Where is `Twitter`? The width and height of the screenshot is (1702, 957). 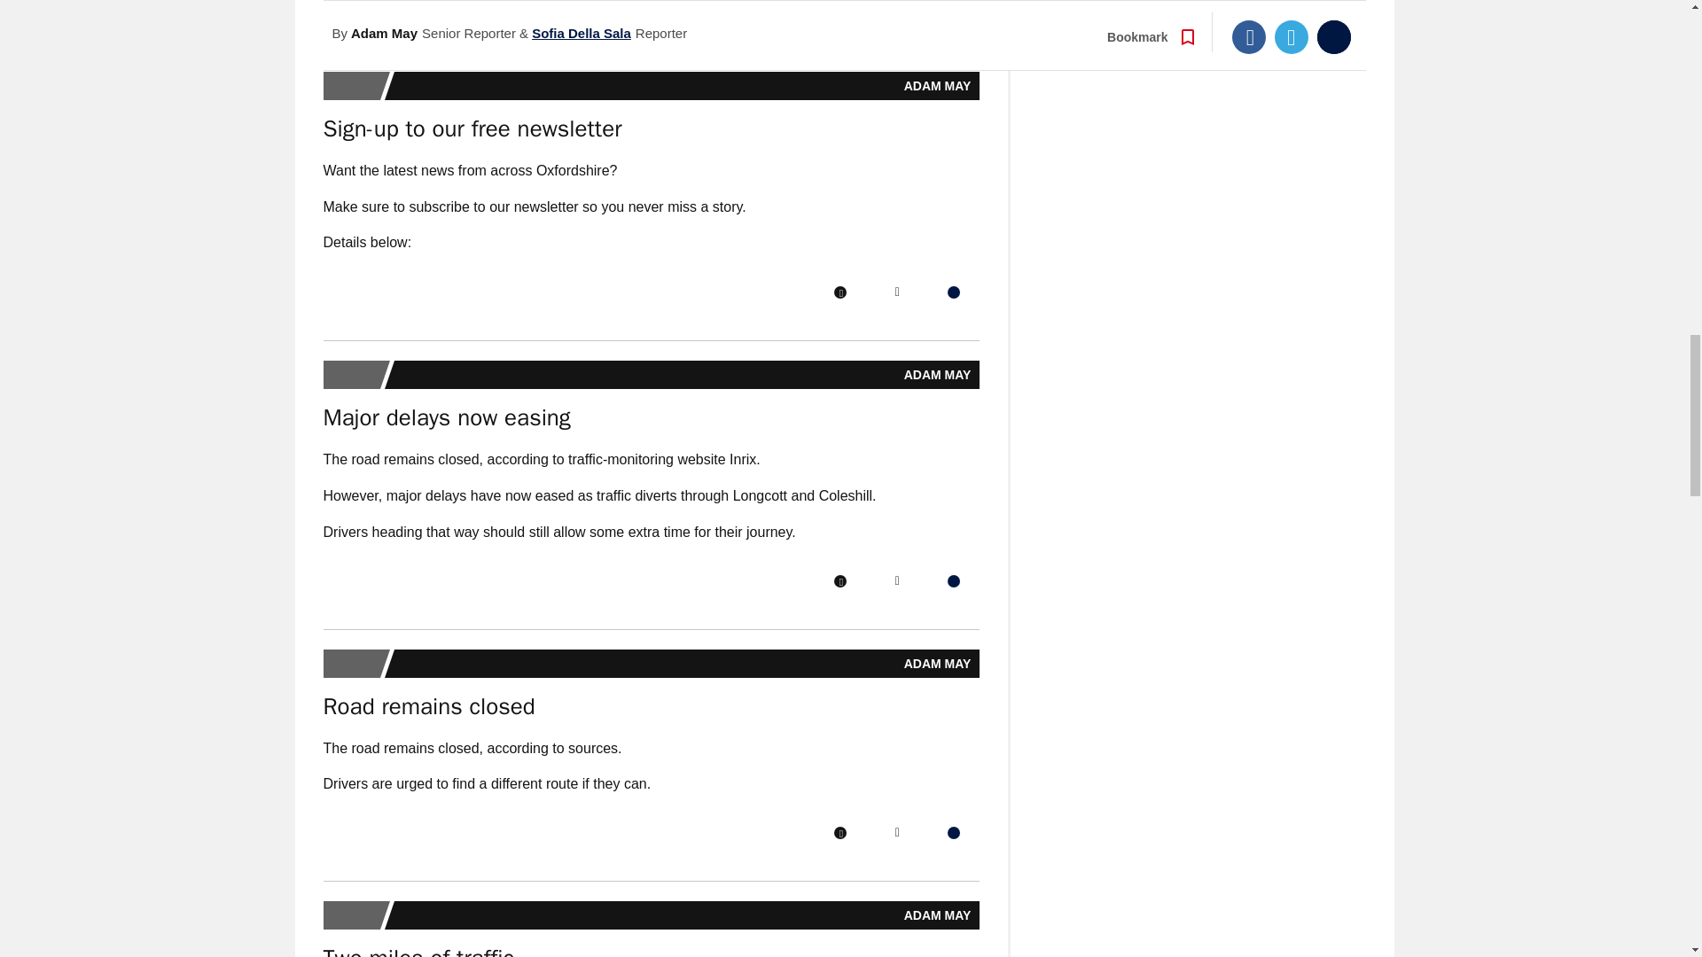
Twitter is located at coordinates (897, 4).